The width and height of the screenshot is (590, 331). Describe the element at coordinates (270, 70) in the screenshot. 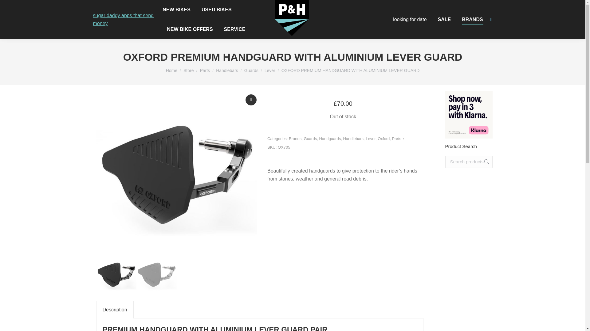

I see `Lever` at that location.